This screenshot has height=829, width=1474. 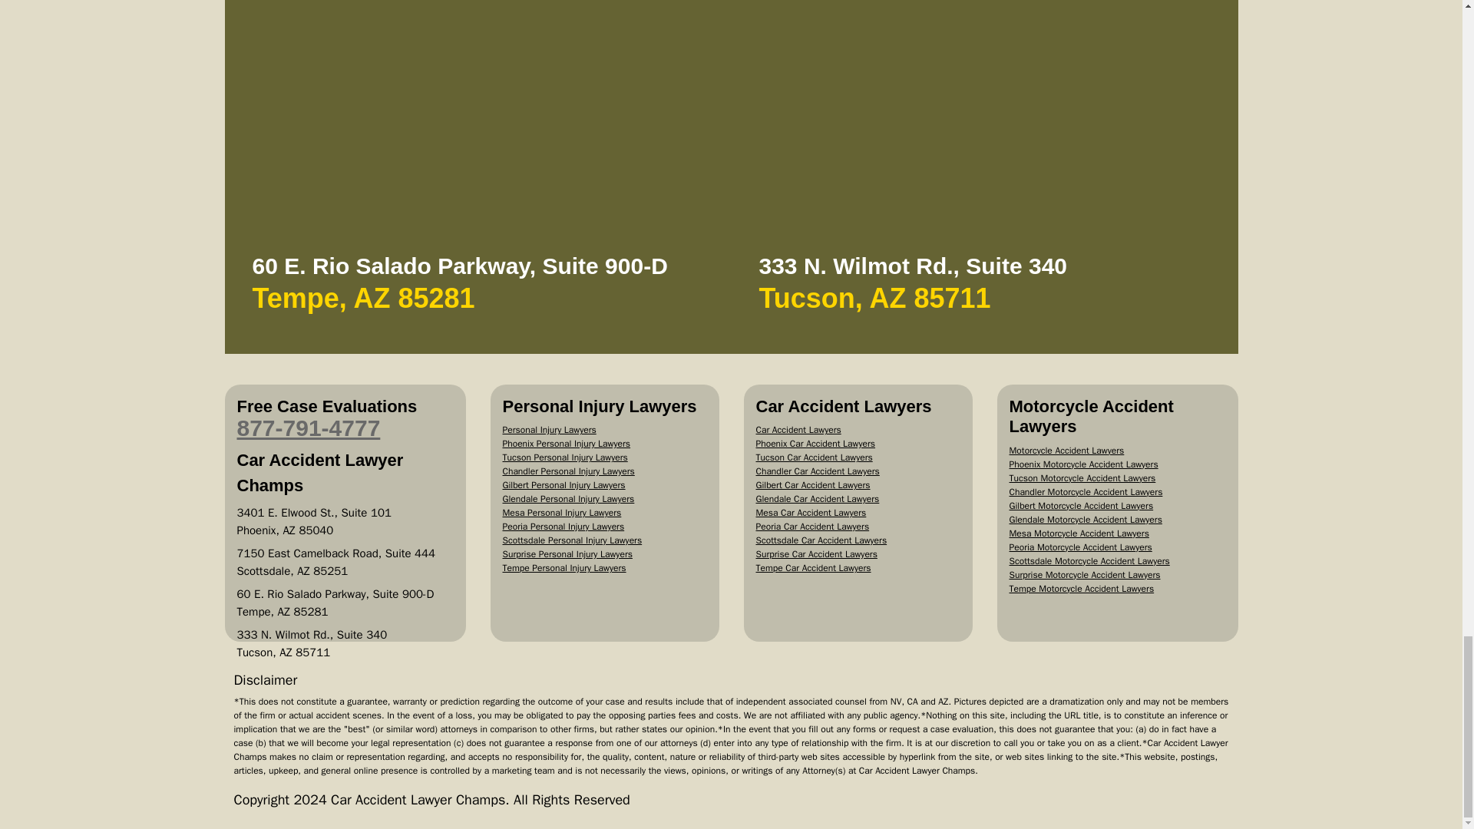 I want to click on Personal Injury Lawyers, so click(x=548, y=430).